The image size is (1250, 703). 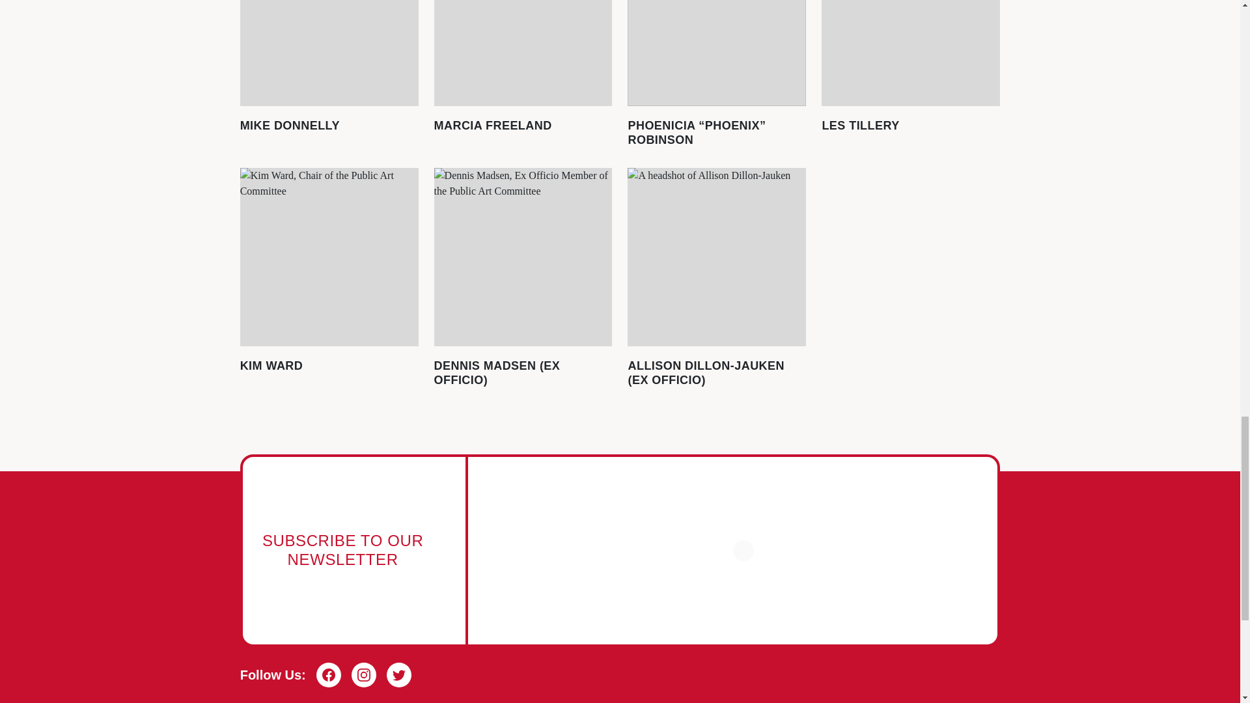 I want to click on Facebook, so click(x=328, y=675).